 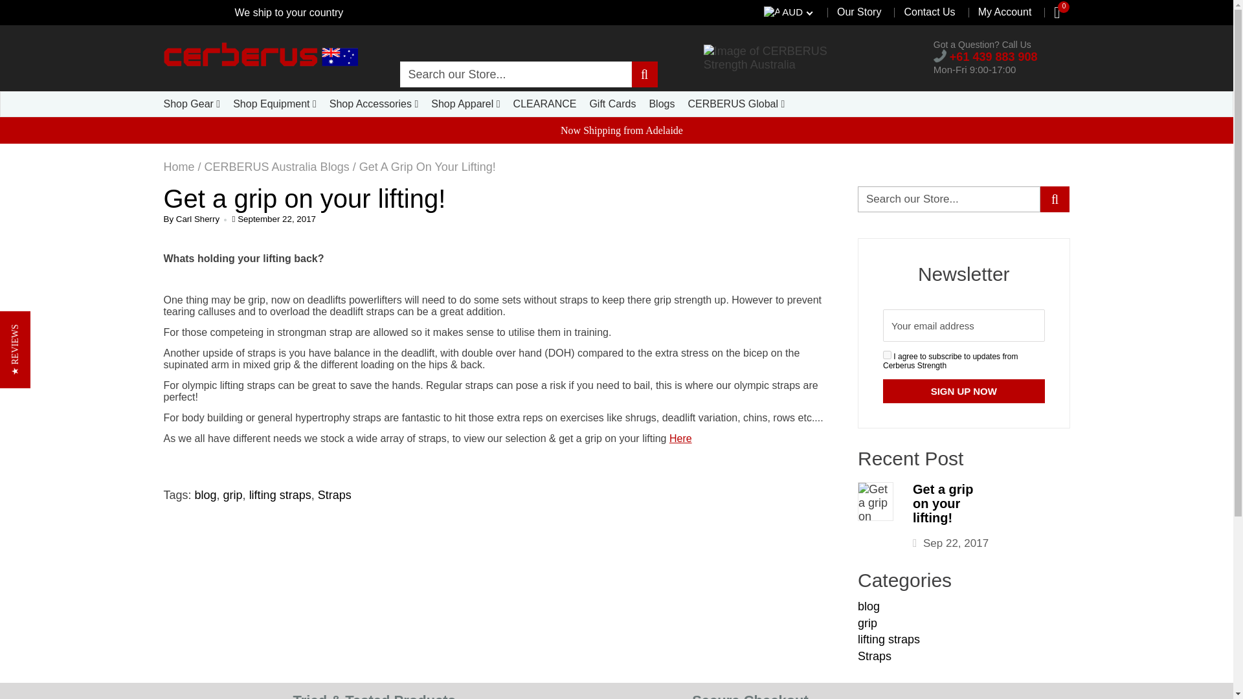 What do you see at coordinates (888, 639) in the screenshot?
I see `Show articles tagged lifting straps` at bounding box center [888, 639].